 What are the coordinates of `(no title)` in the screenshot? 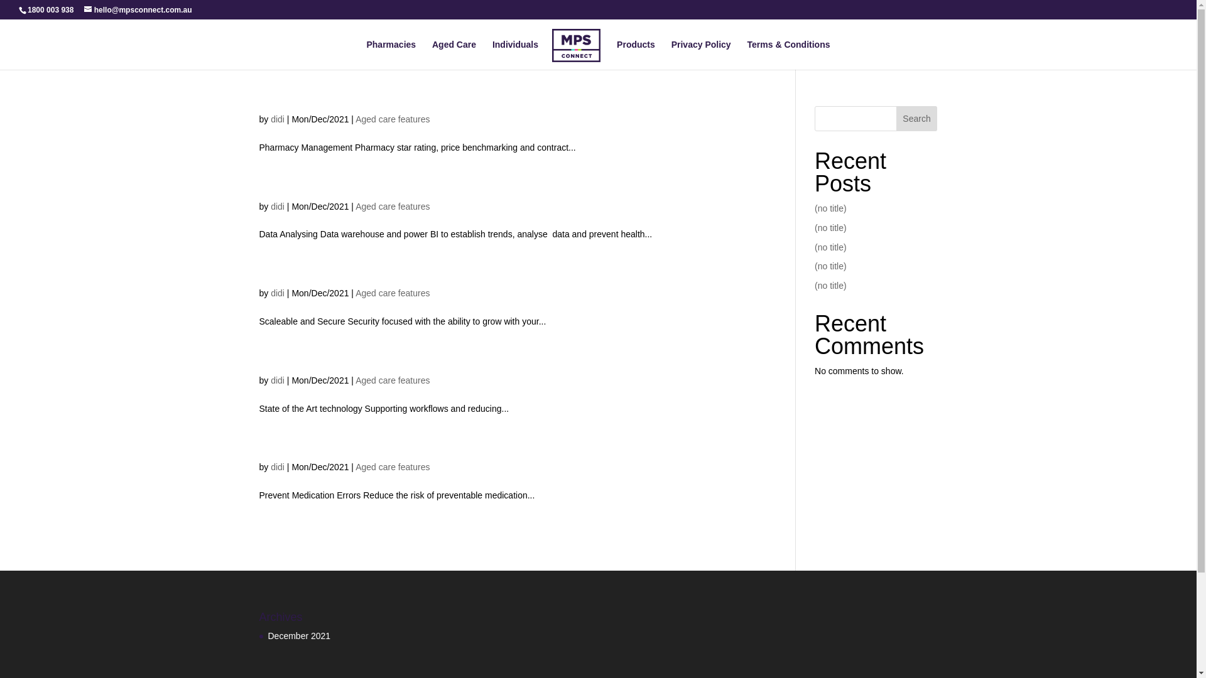 It's located at (830, 247).